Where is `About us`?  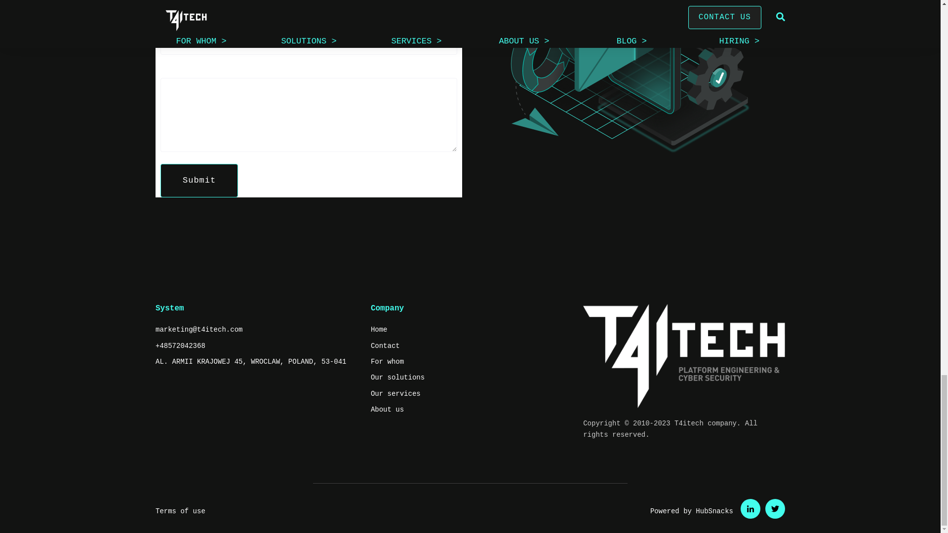 About us is located at coordinates (387, 410).